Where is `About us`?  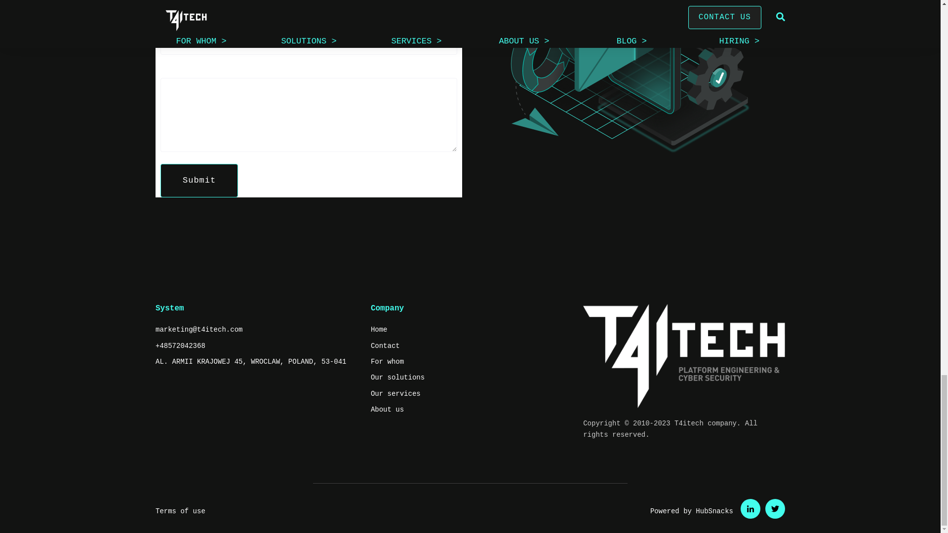 About us is located at coordinates (387, 410).